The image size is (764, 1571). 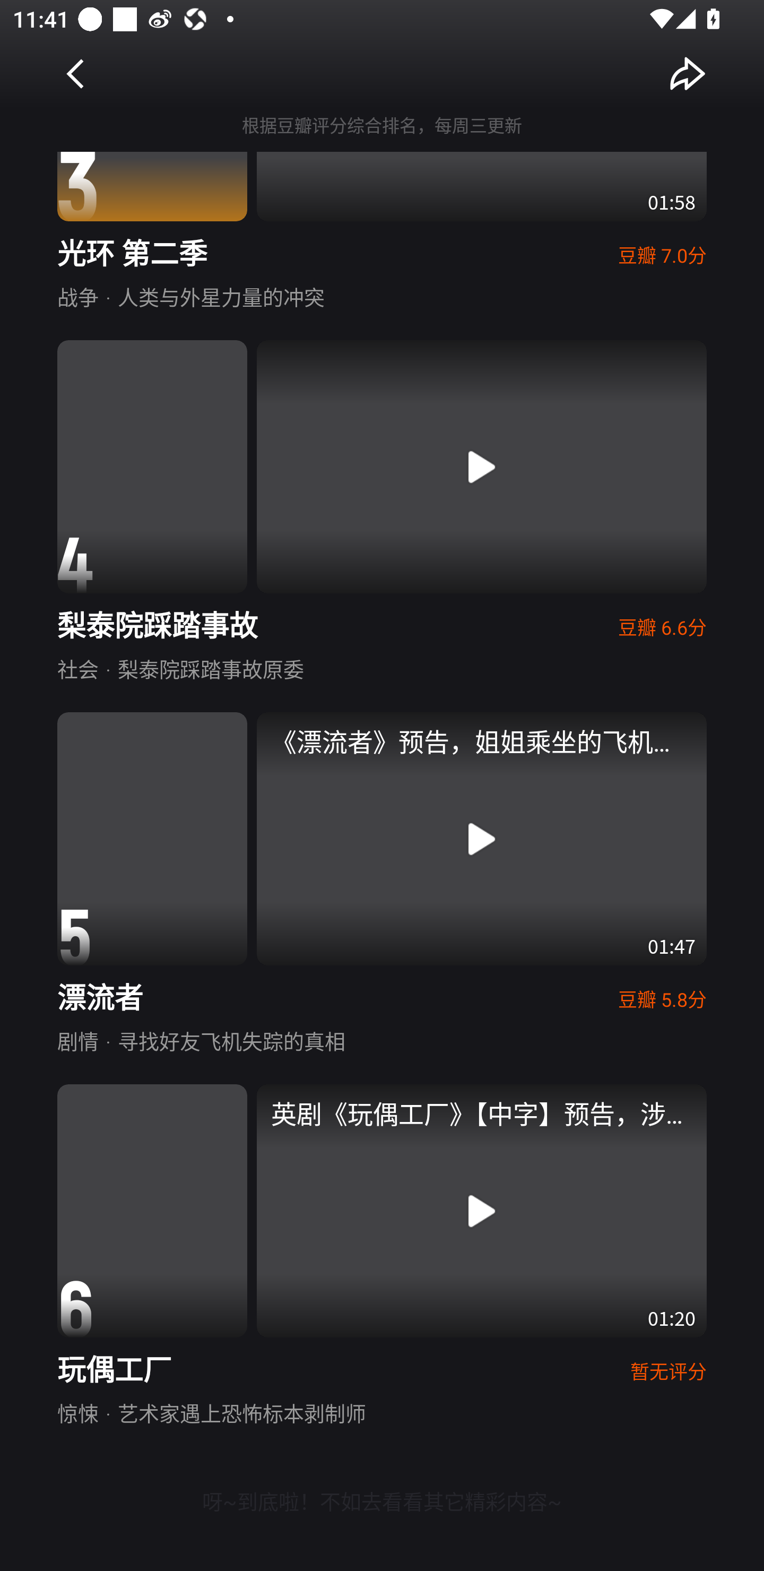 What do you see at coordinates (211, 668) in the screenshot?
I see `梨泰院踩踏事故原委` at bounding box center [211, 668].